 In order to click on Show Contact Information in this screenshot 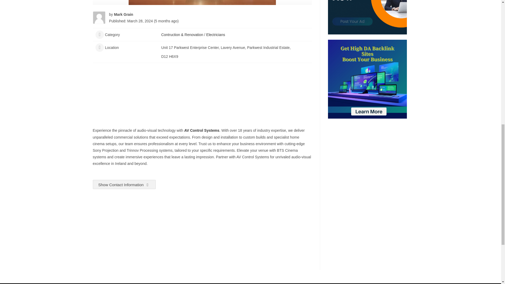, I will do `click(124, 184)`.